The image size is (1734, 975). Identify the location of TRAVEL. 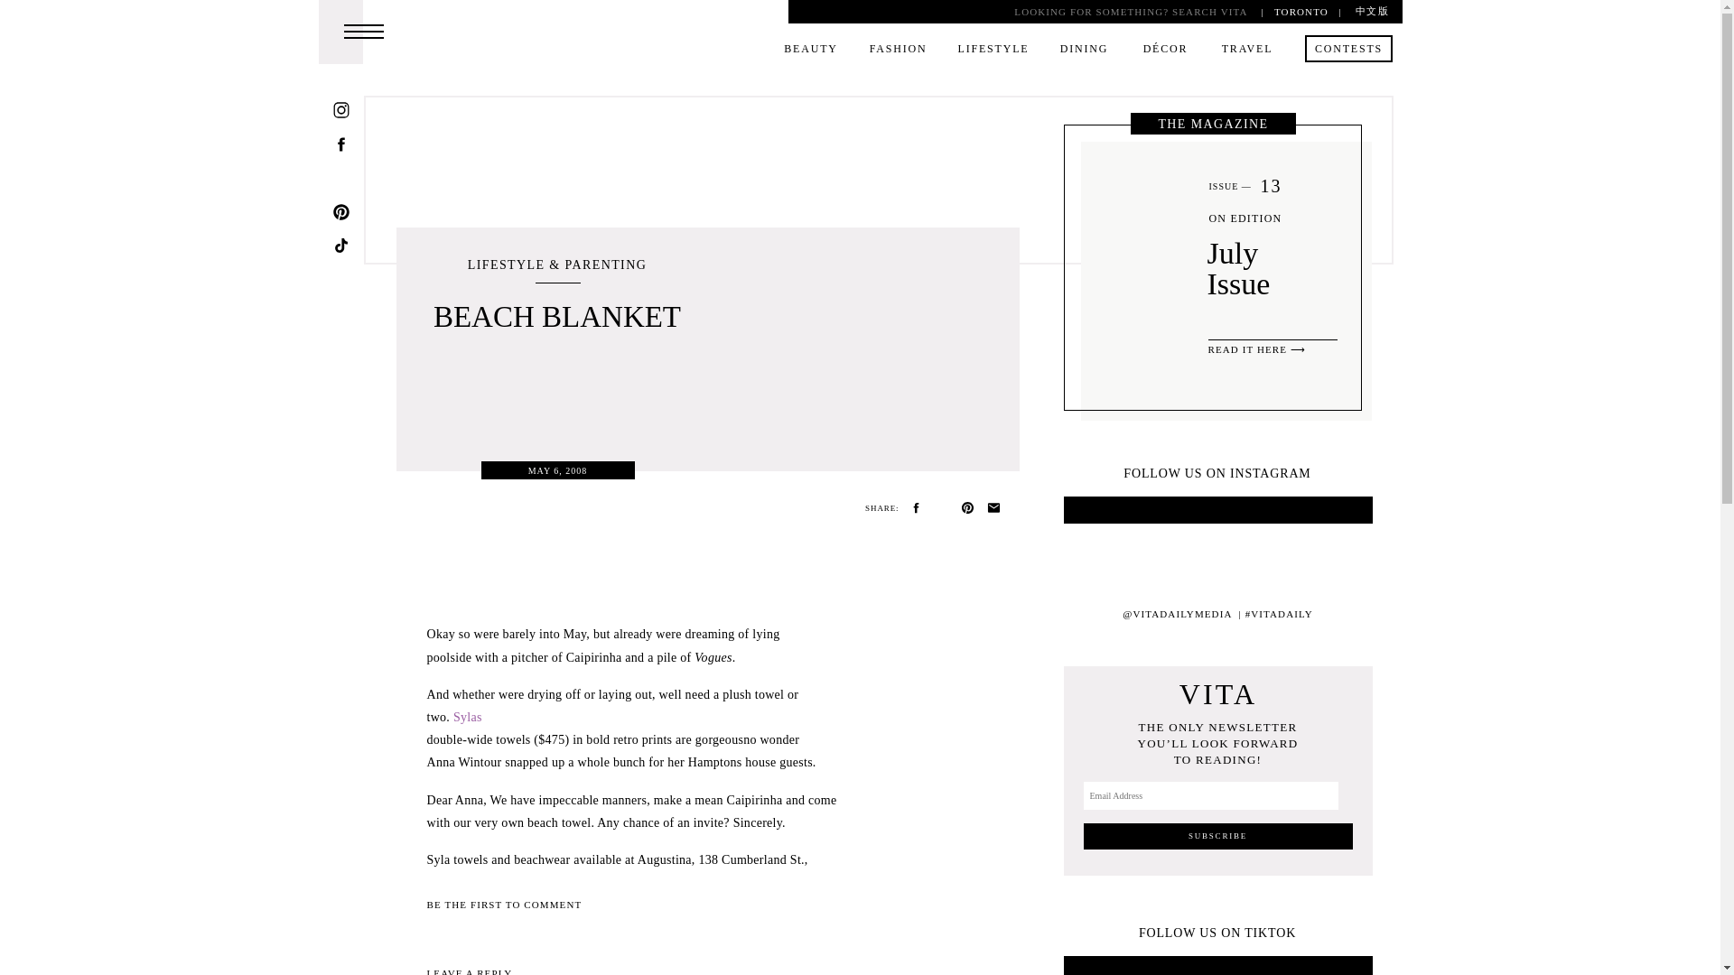
(1246, 51).